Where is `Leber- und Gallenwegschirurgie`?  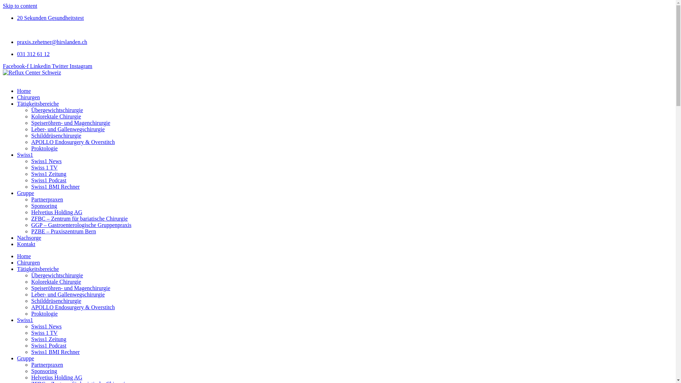 Leber- und Gallenwegschirurgie is located at coordinates (68, 294).